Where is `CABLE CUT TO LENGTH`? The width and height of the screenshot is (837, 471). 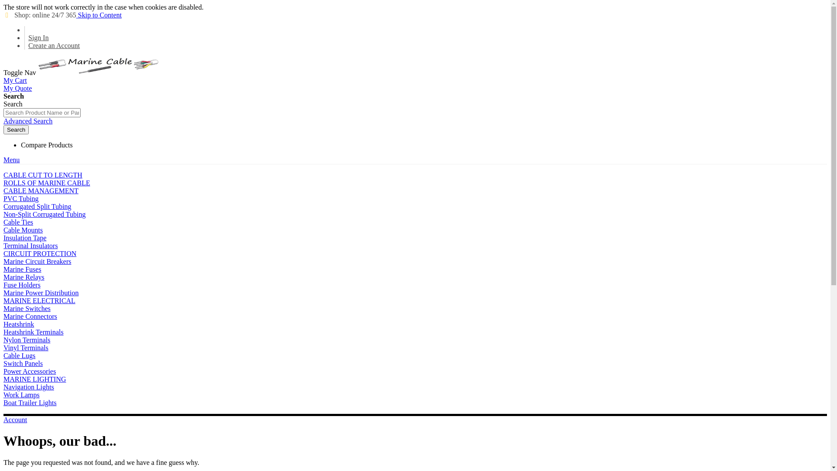 CABLE CUT TO LENGTH is located at coordinates (43, 175).